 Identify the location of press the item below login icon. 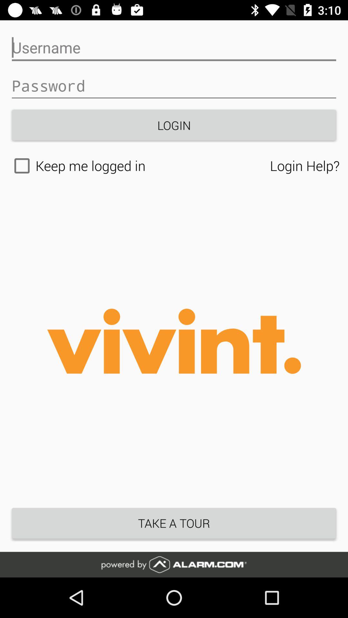
(304, 165).